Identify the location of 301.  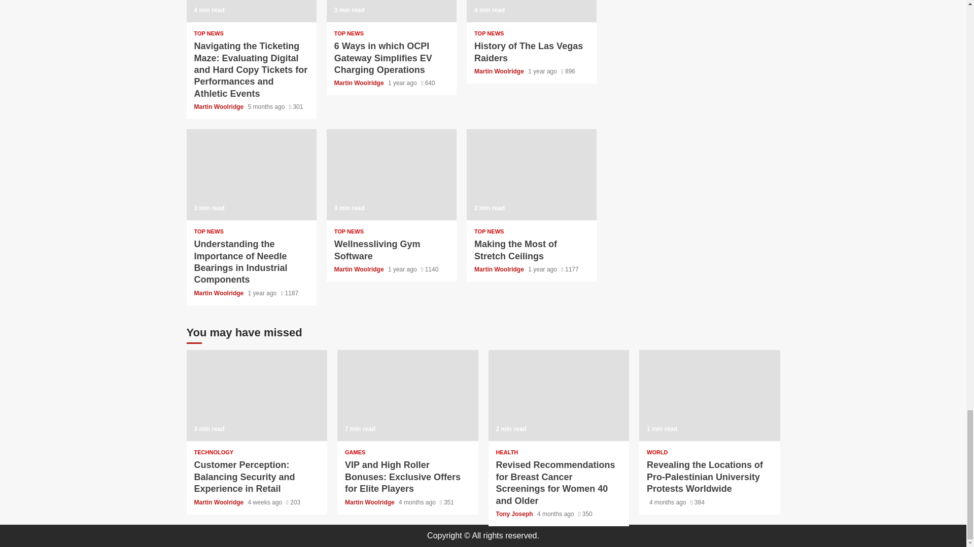
(296, 107).